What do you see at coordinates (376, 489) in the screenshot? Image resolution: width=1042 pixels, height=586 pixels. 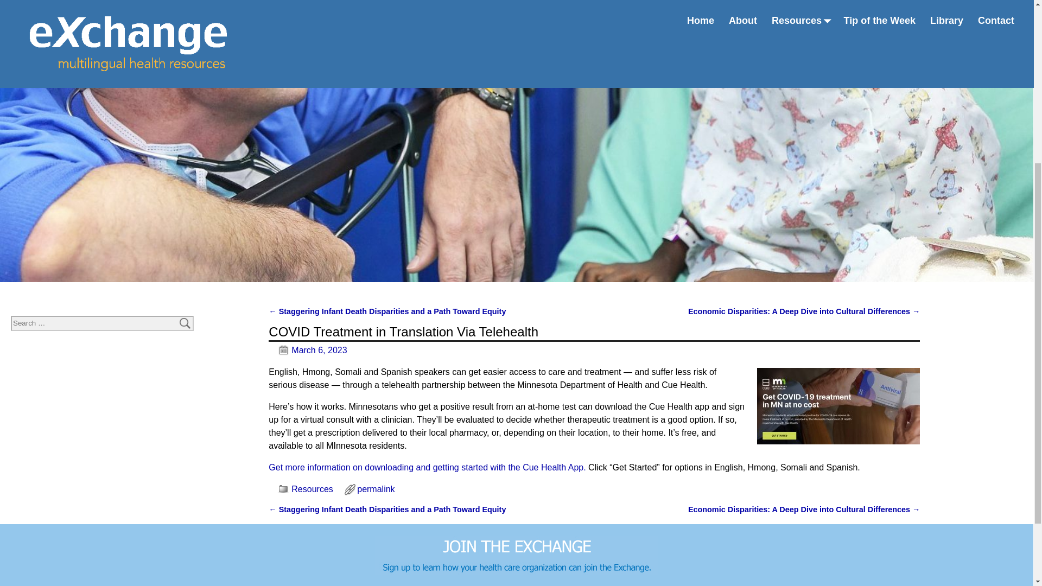 I see `permalink` at bounding box center [376, 489].